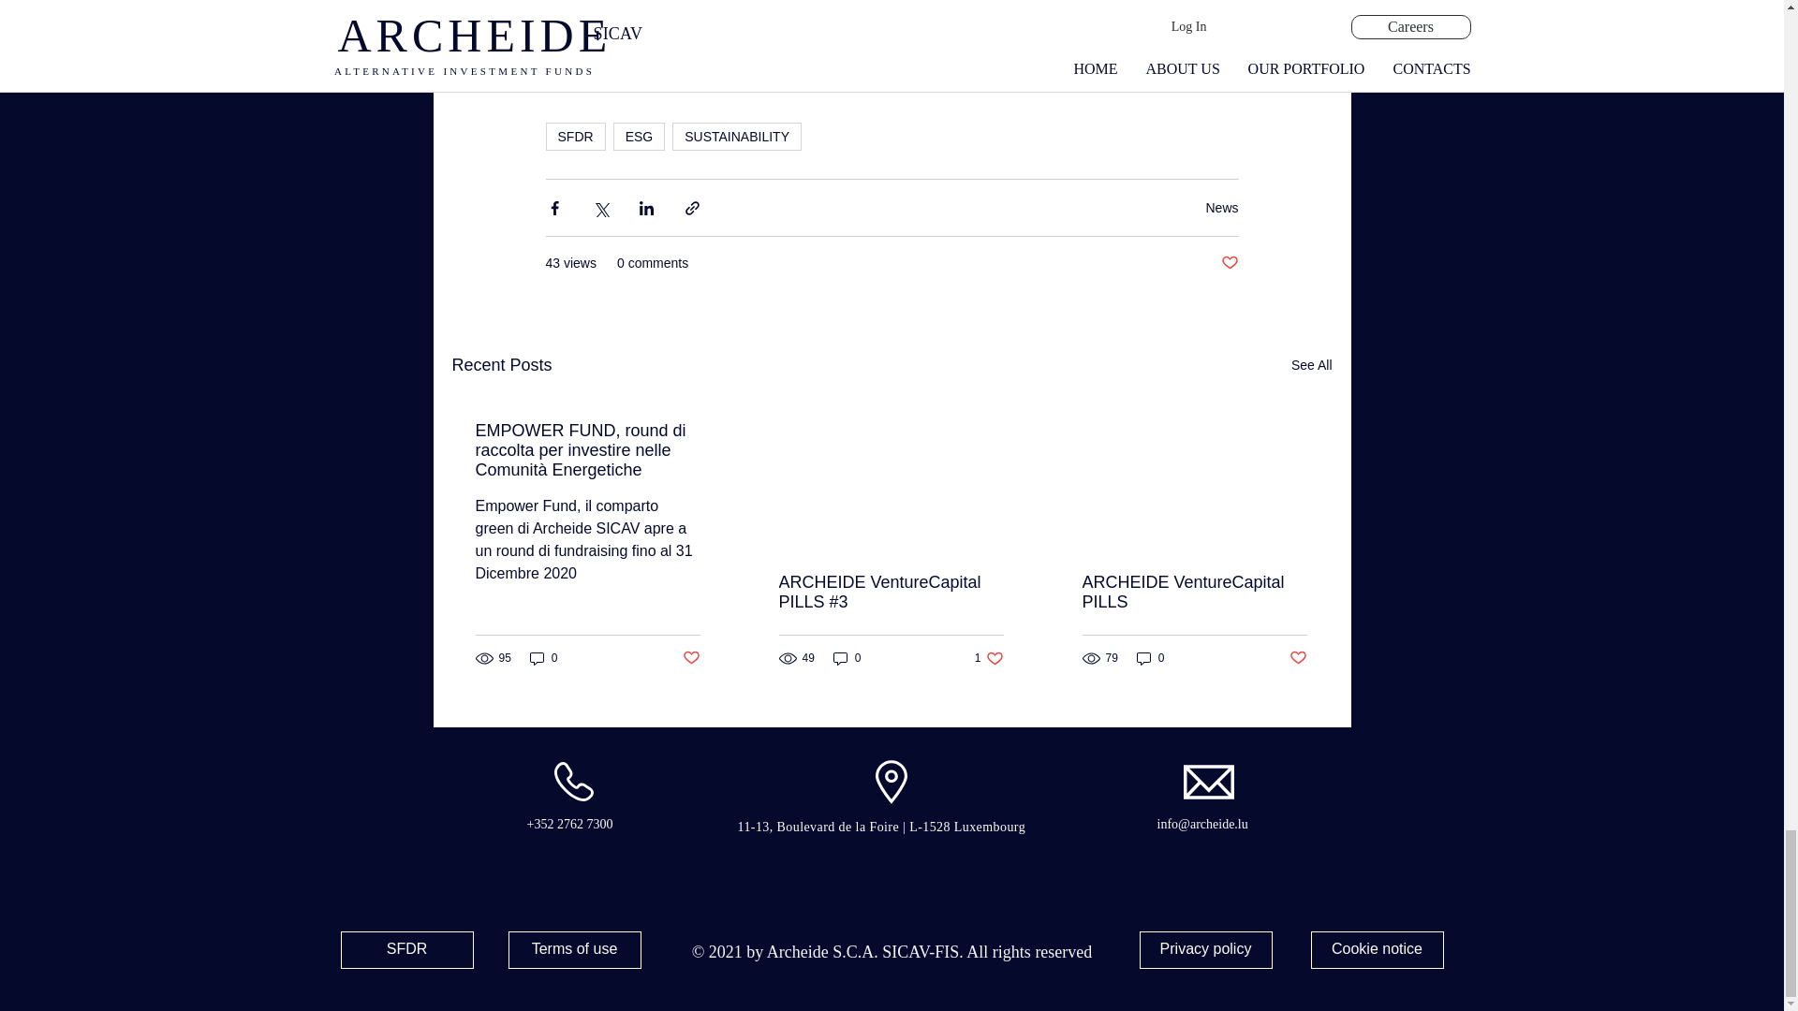  Describe the element at coordinates (1221, 208) in the screenshot. I see `News` at that location.